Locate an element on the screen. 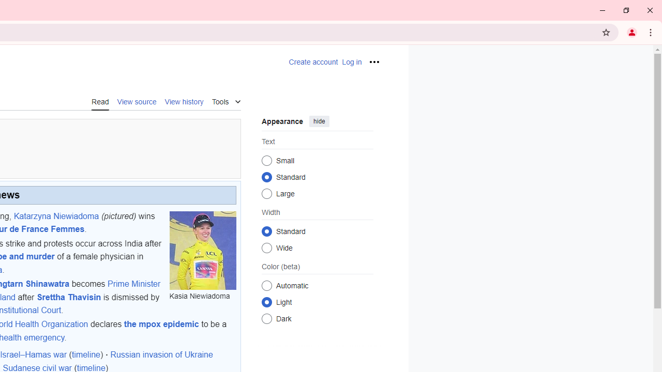 Image resolution: width=662 pixels, height=372 pixels. AutomationID: pt-login-2 is located at coordinates (352, 62).